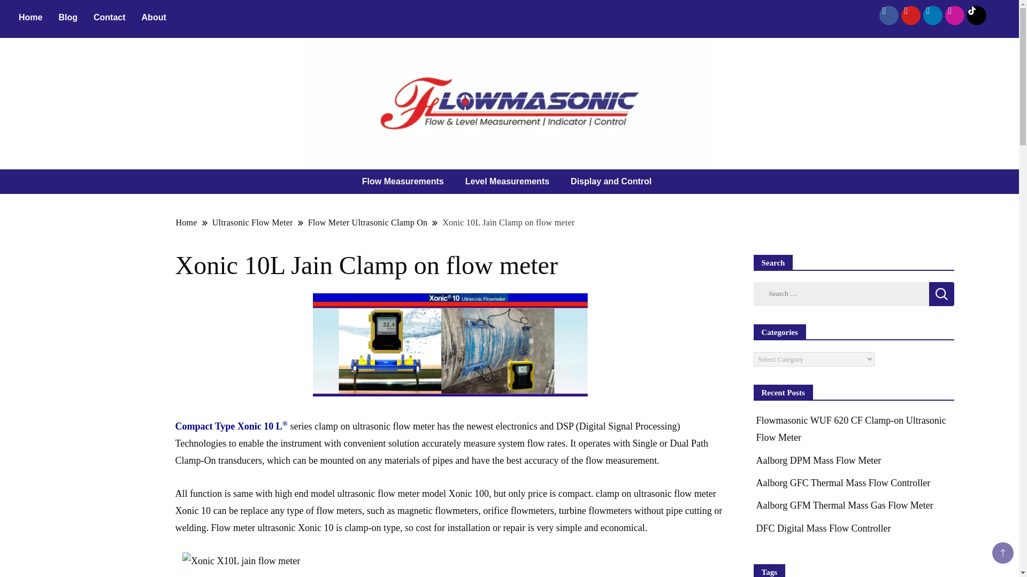 The height and width of the screenshot is (577, 1027). What do you see at coordinates (614, 182) in the screenshot?
I see `Display and Control` at bounding box center [614, 182].